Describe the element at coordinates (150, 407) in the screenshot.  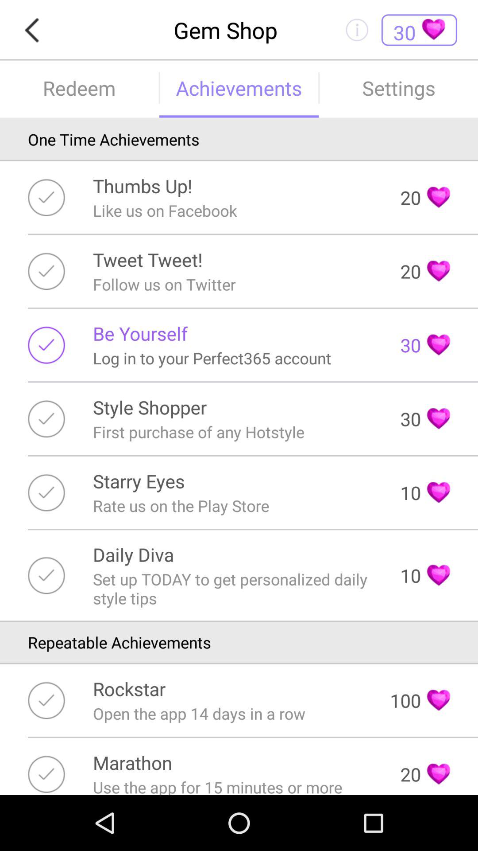
I see `select item above first purchase of item` at that location.